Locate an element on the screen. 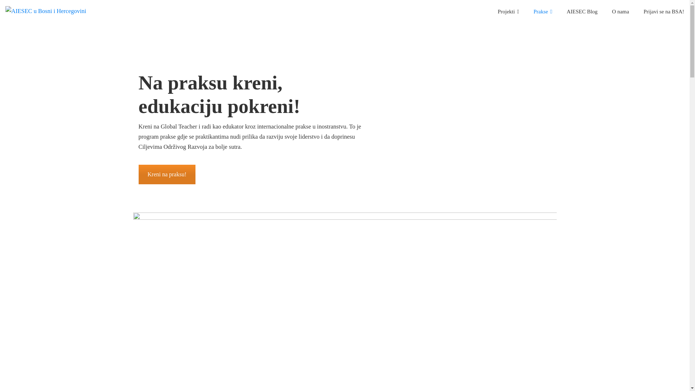  AIESEC Blog is located at coordinates (582, 11).